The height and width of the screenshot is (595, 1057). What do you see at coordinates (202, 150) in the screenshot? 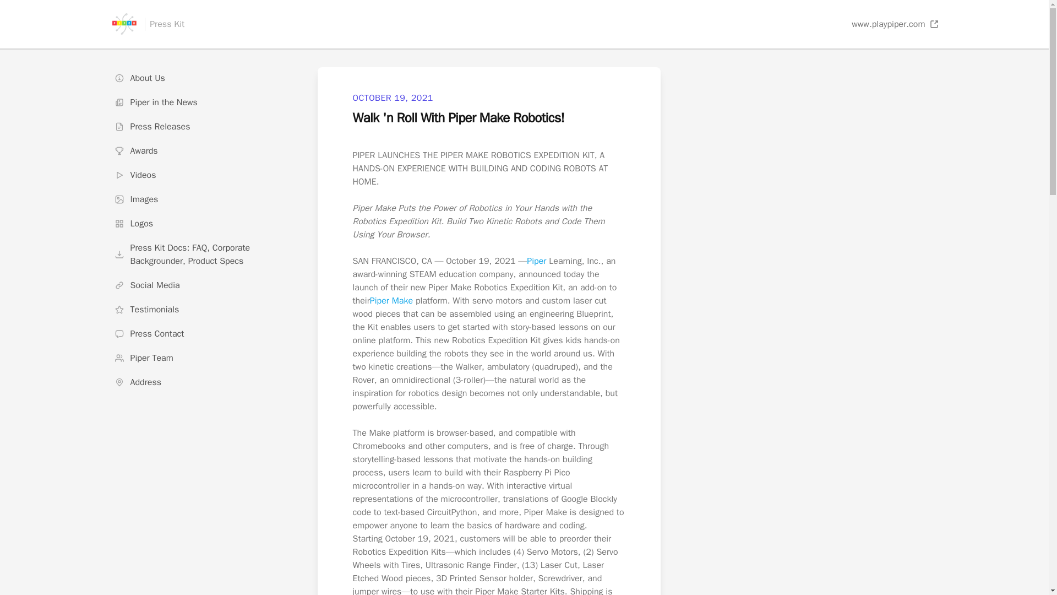
I see `Awards` at bounding box center [202, 150].